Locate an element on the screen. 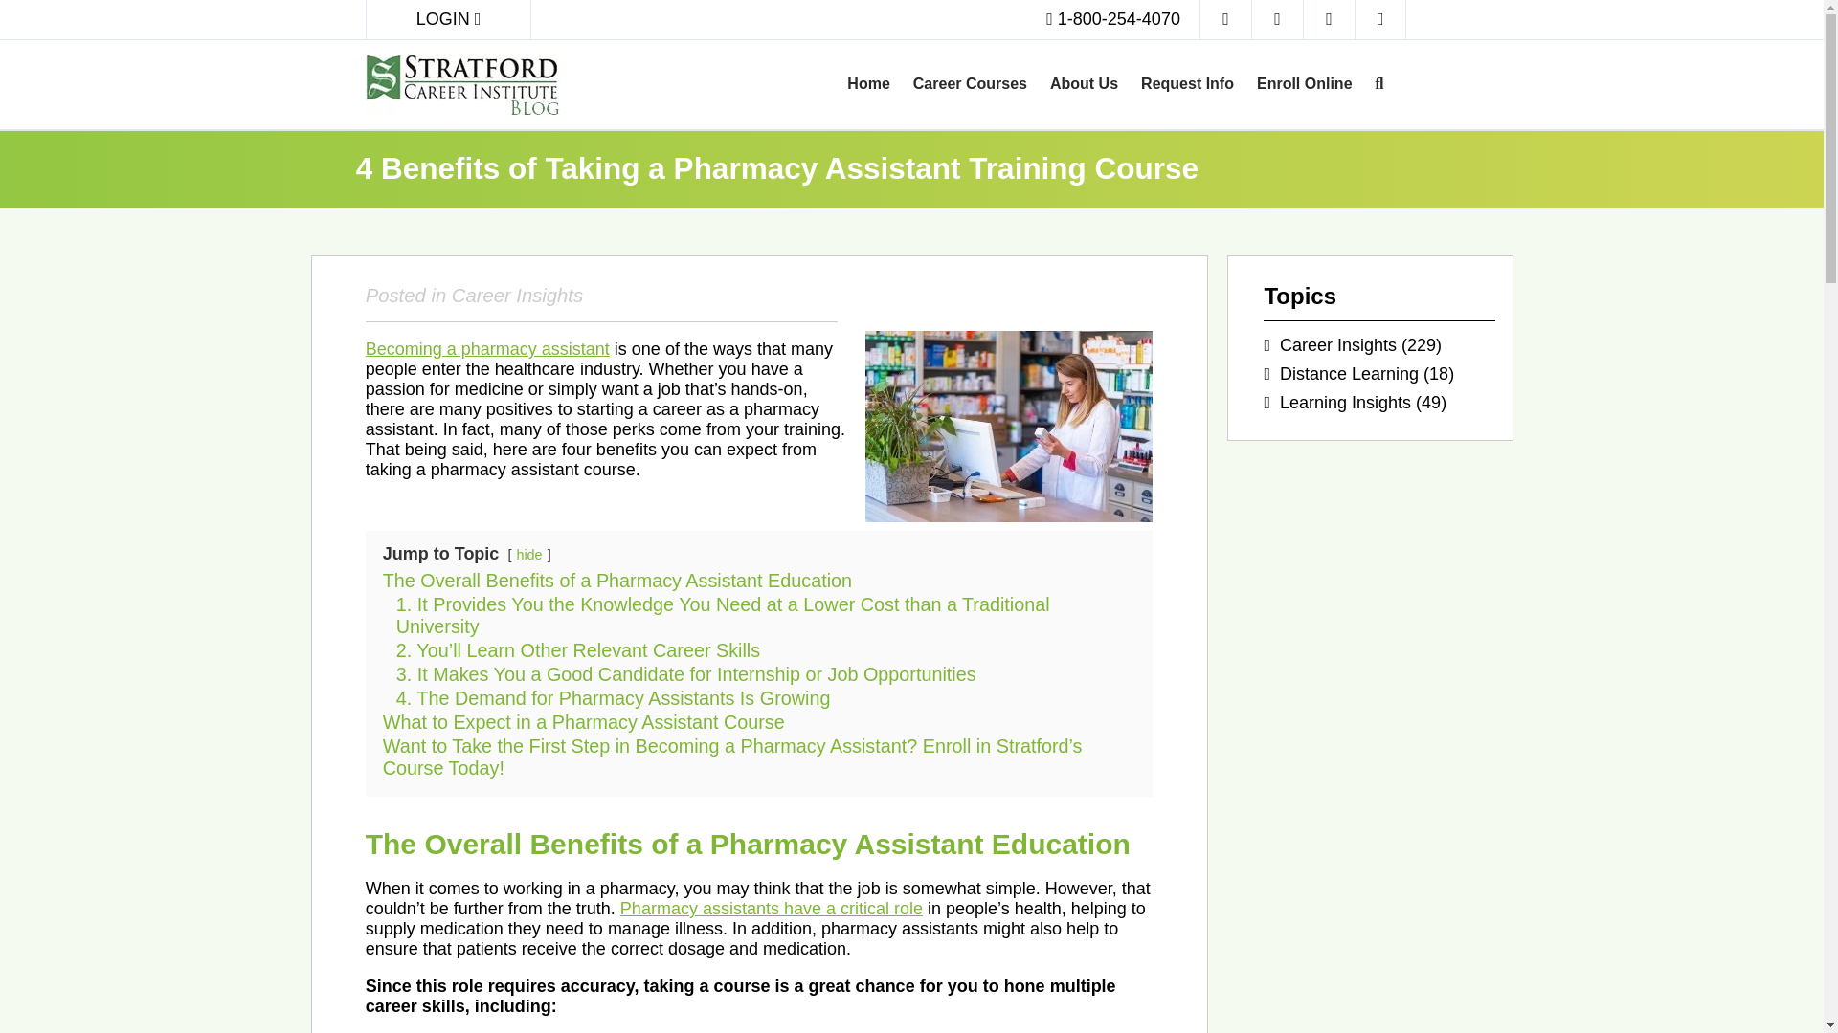 The image size is (1838, 1033). About Us is located at coordinates (1084, 84).